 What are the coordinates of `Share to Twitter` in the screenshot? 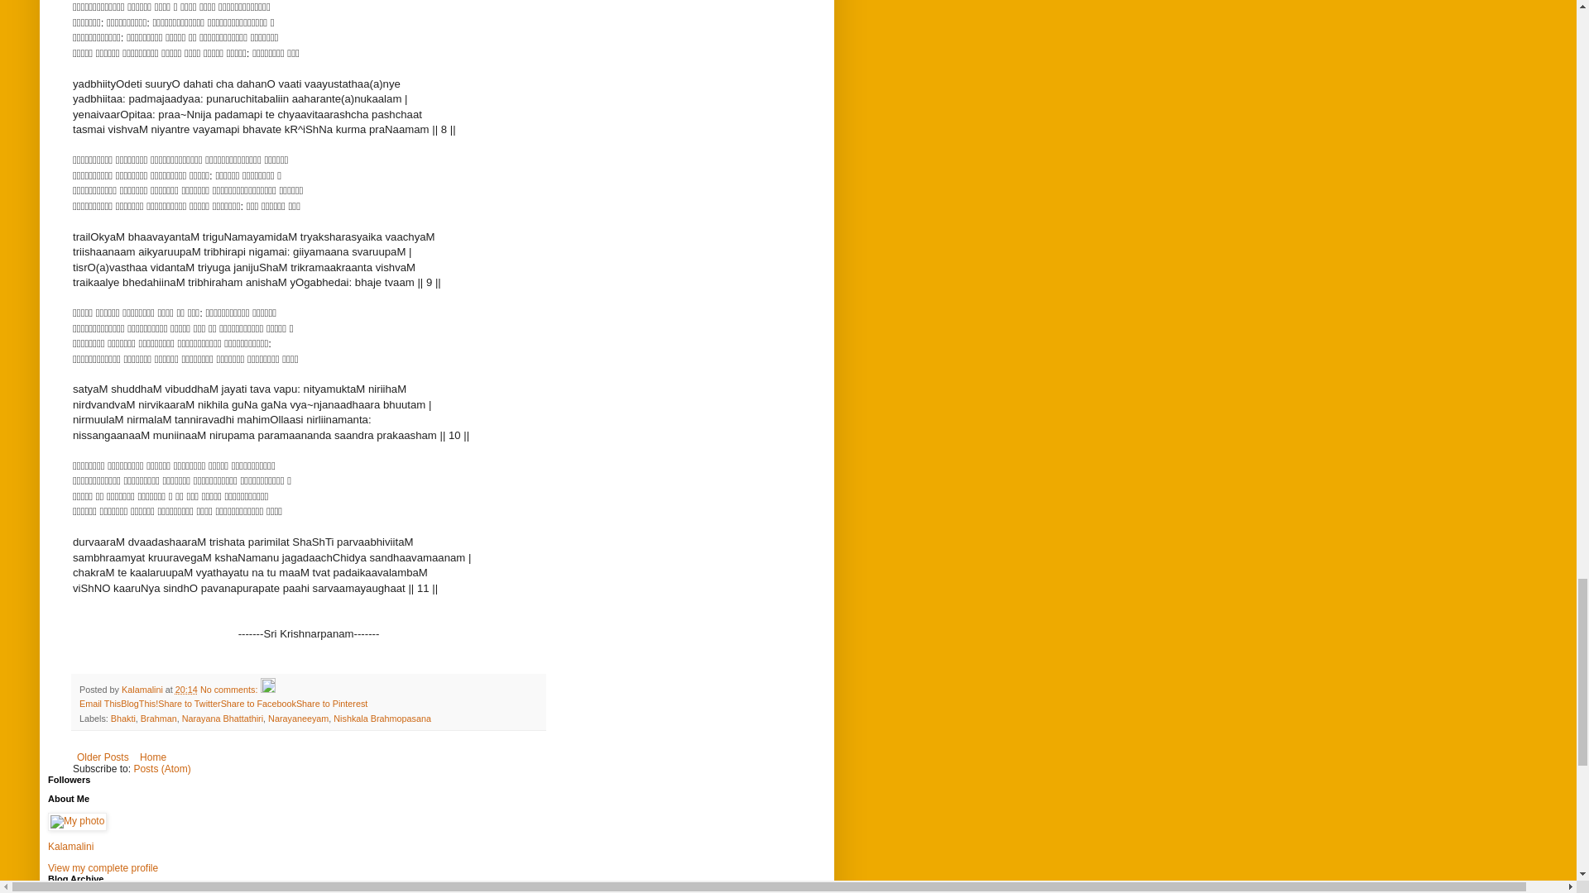 It's located at (189, 703).